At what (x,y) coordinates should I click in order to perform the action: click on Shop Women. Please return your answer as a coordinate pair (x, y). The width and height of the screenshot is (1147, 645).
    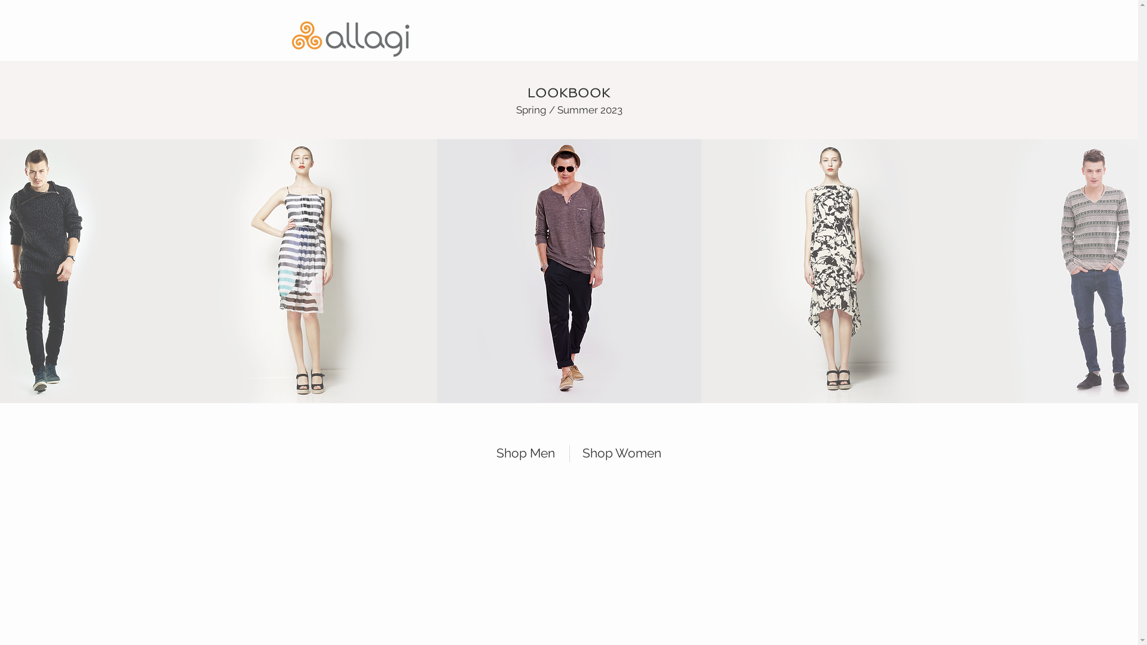
    Looking at the image, I should click on (627, 453).